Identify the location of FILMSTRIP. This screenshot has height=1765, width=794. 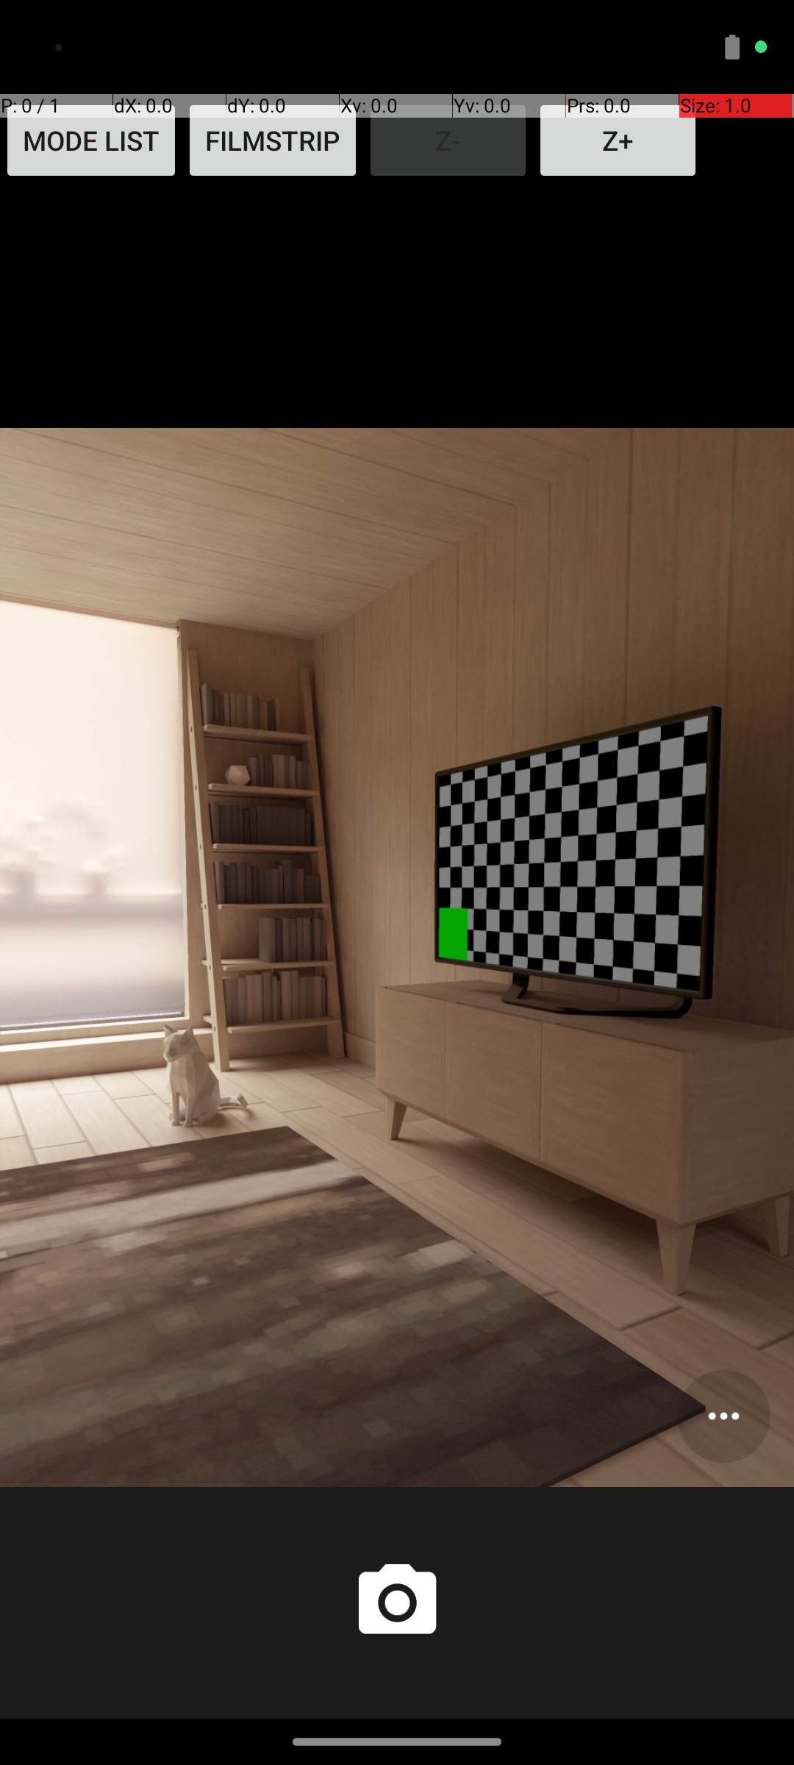
(273, 140).